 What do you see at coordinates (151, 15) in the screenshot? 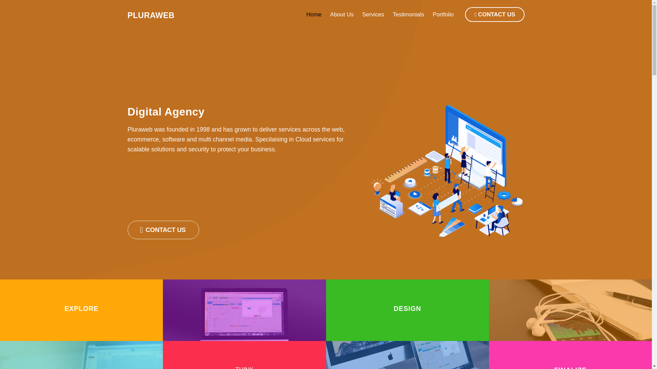
I see `Pluraweb` at bounding box center [151, 15].